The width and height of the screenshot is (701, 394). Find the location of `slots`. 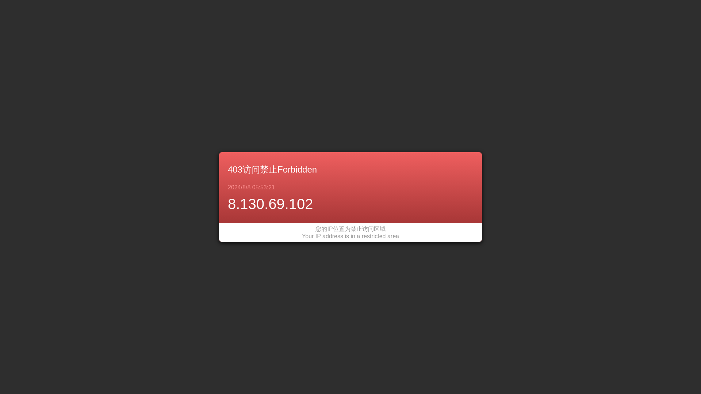

slots is located at coordinates (245, 45).